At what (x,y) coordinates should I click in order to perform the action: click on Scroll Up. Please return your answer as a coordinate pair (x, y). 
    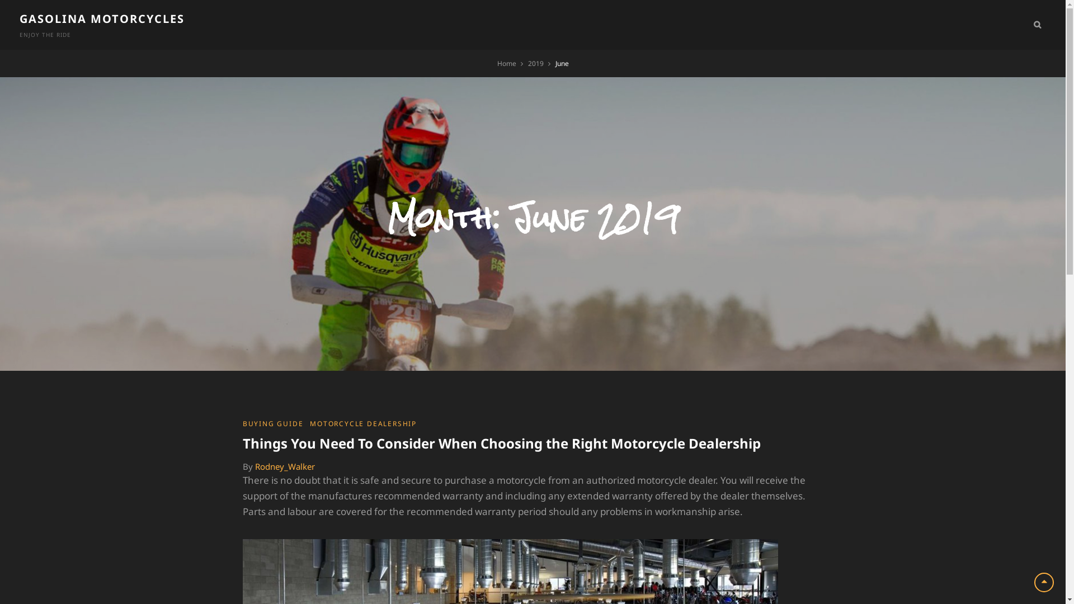
    Looking at the image, I should click on (1044, 583).